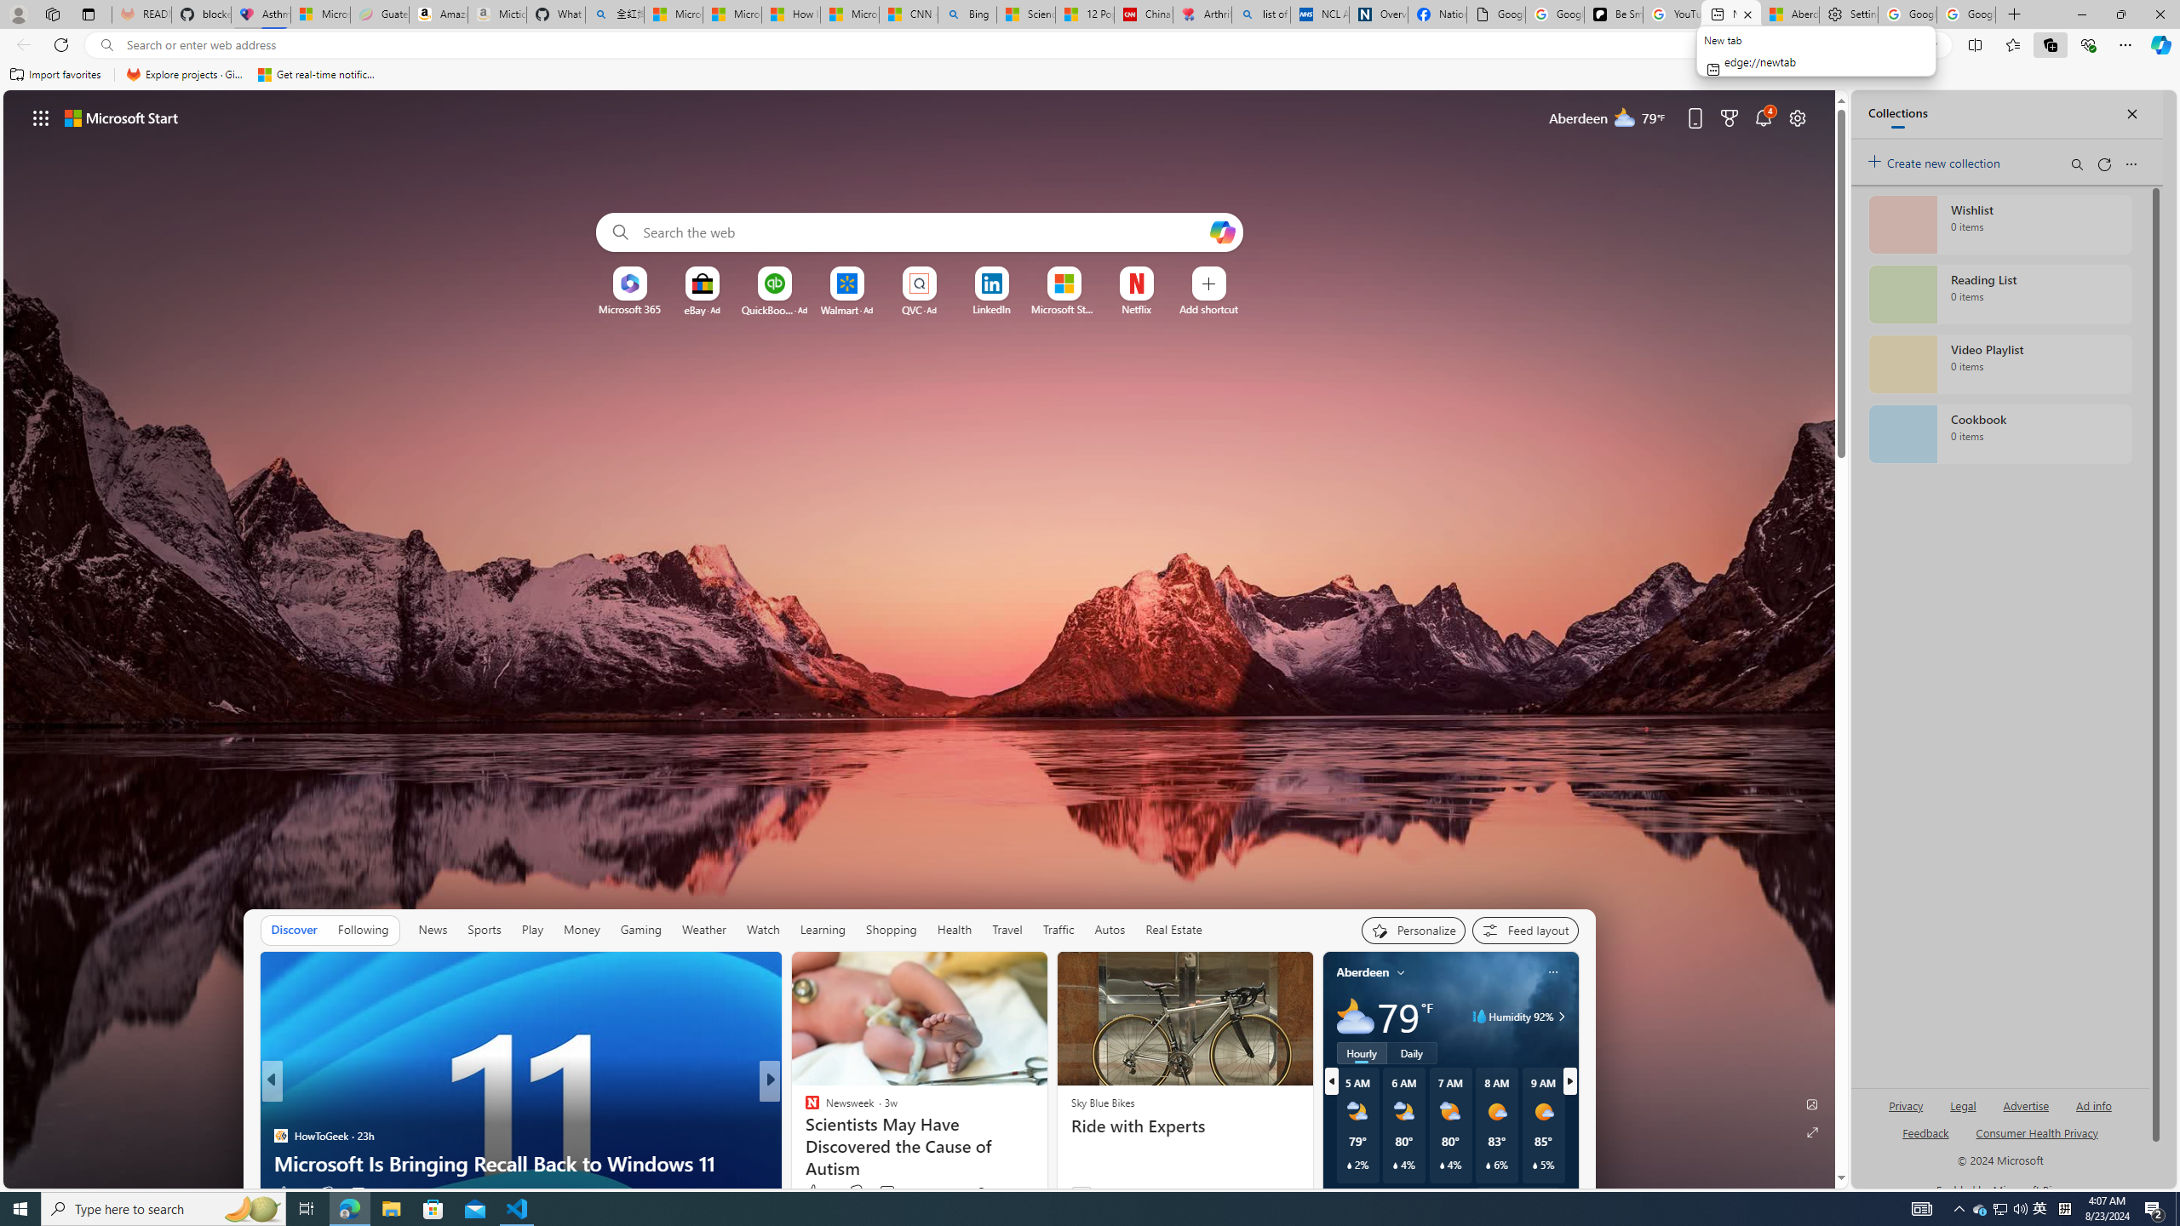 The width and height of the screenshot is (2180, 1226). Describe the element at coordinates (1613, 14) in the screenshot. I see `Be Smart | creating Science videos | Patreon` at that location.